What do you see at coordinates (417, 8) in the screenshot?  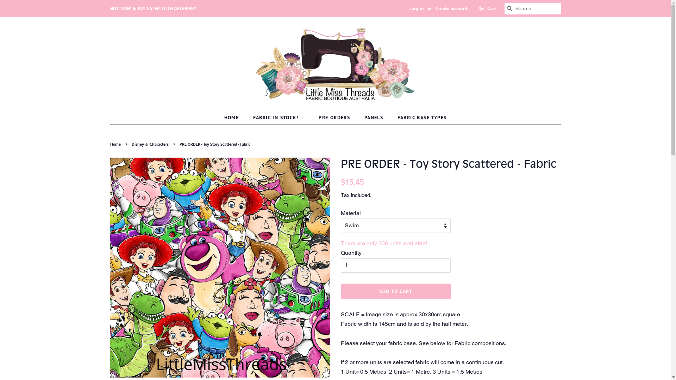 I see `Log in` at bounding box center [417, 8].